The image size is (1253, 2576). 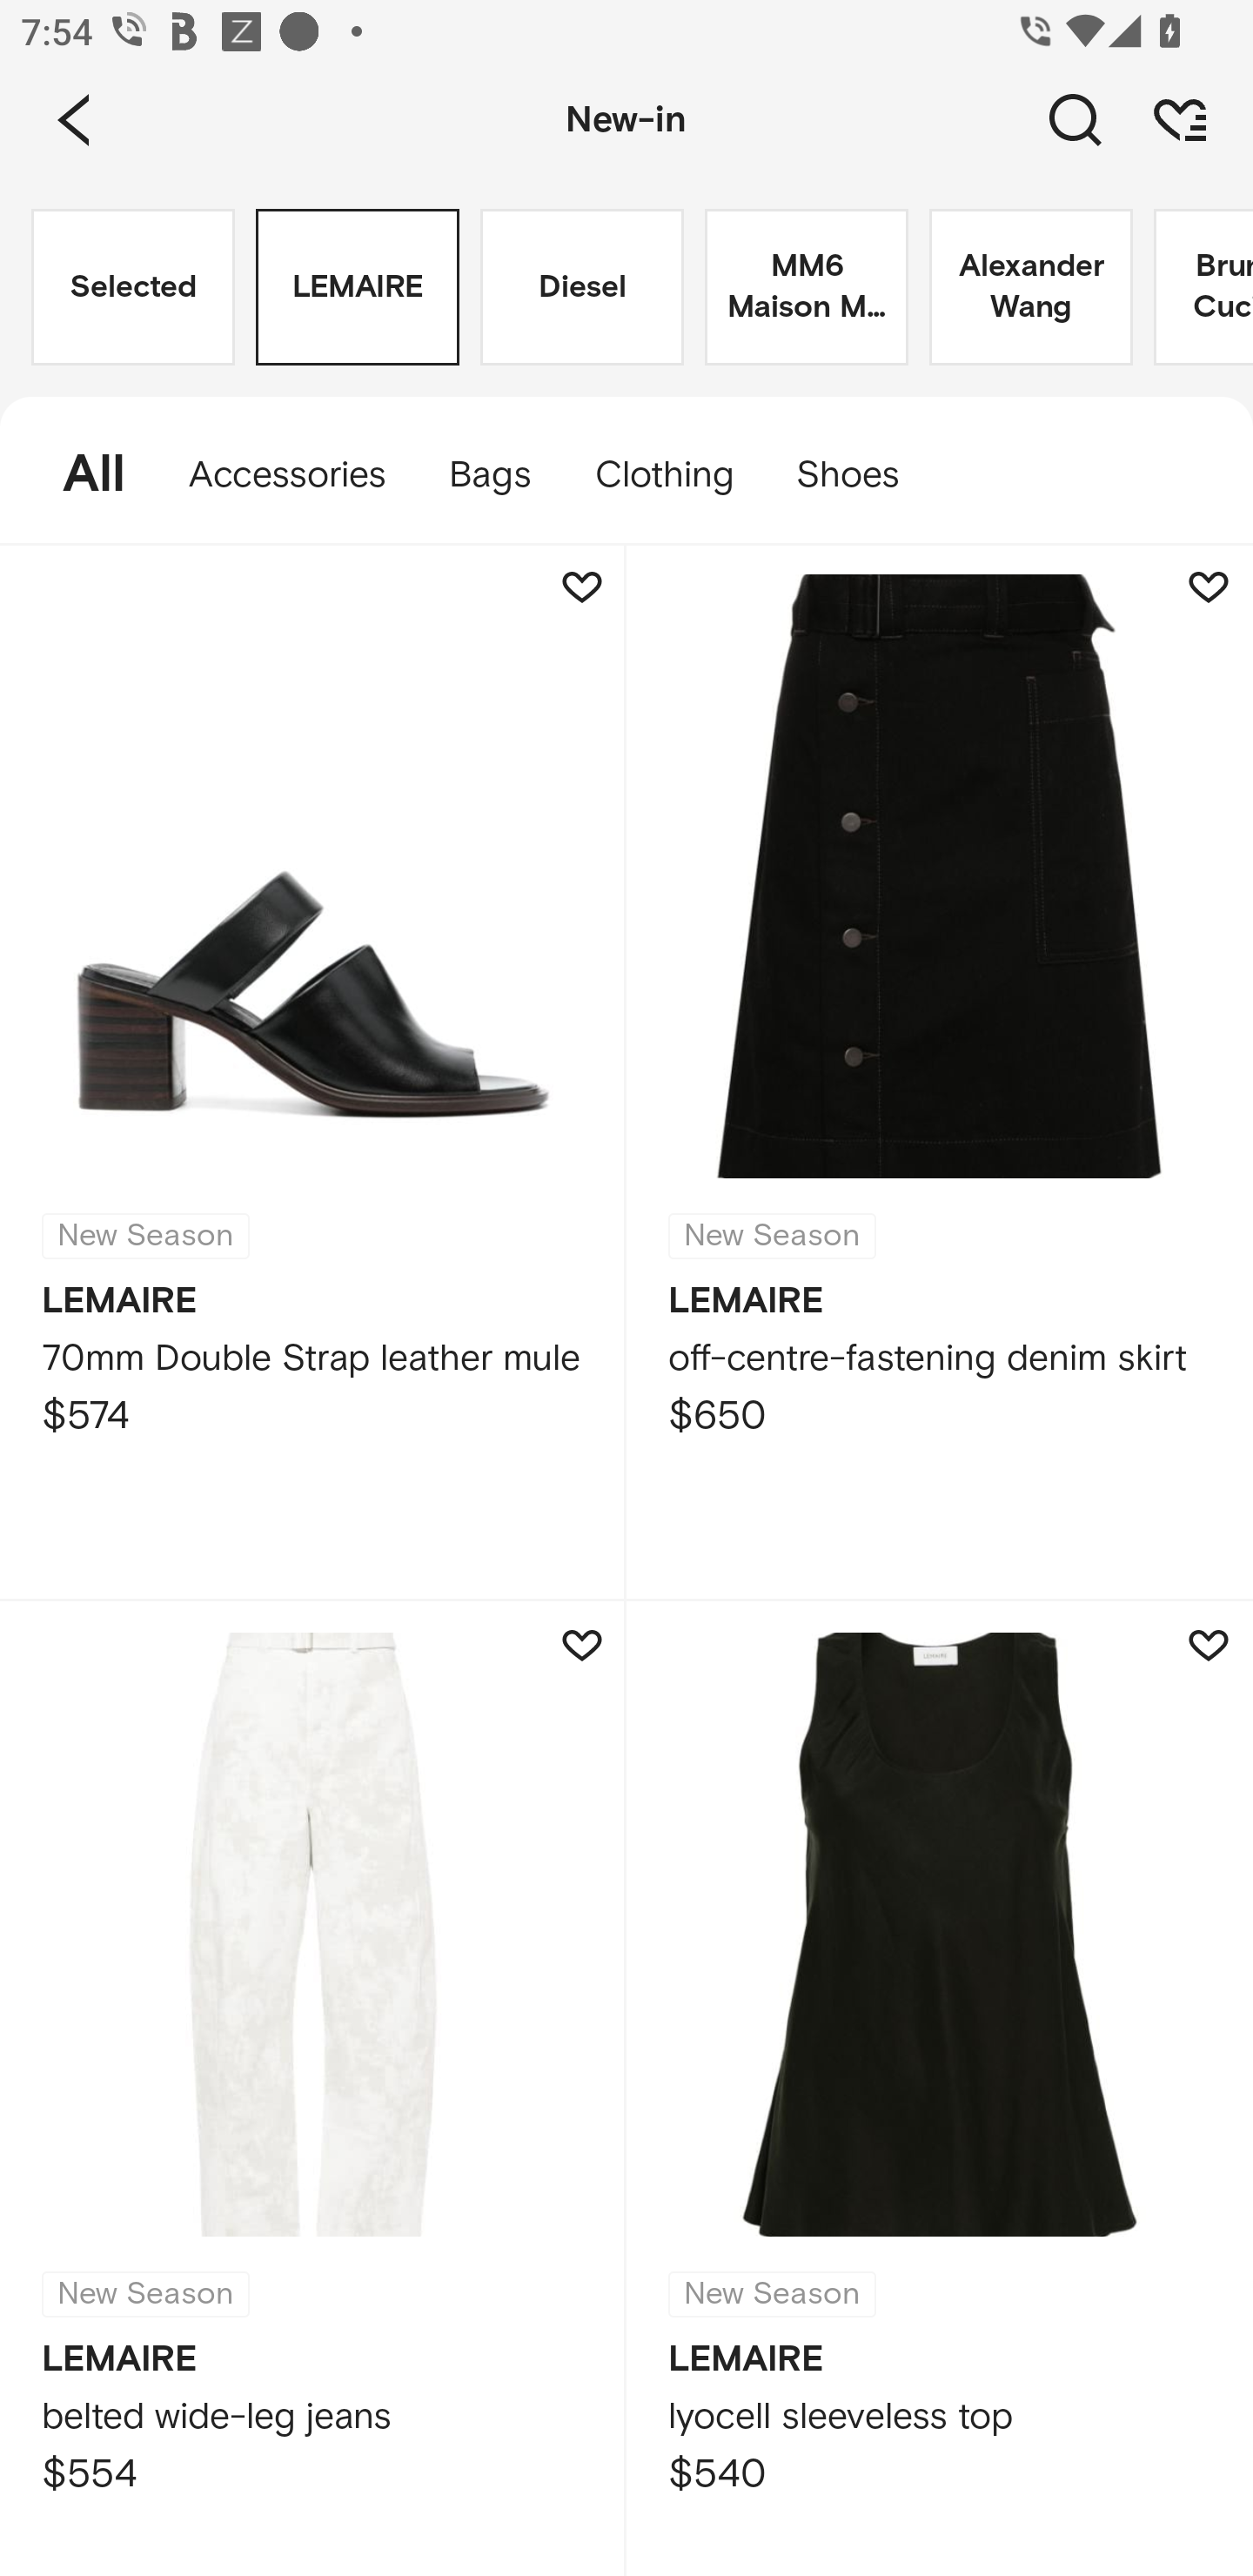 What do you see at coordinates (1030, 287) in the screenshot?
I see `Alexander Wang` at bounding box center [1030, 287].